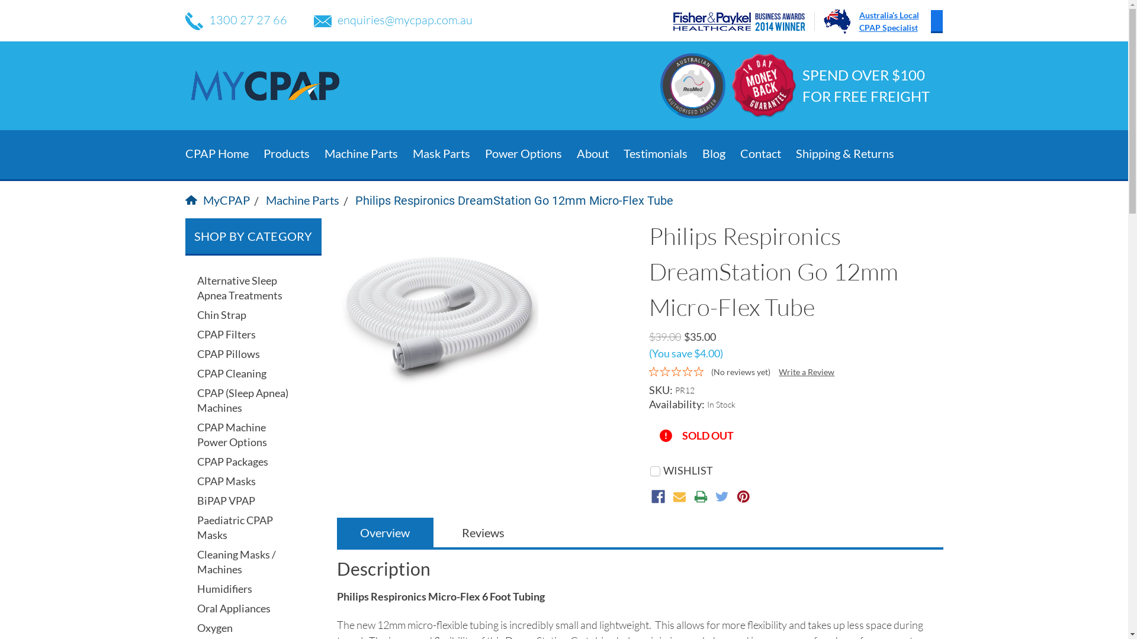 Image resolution: width=1137 pixels, height=639 pixels. I want to click on CPAP Filters, so click(243, 335).